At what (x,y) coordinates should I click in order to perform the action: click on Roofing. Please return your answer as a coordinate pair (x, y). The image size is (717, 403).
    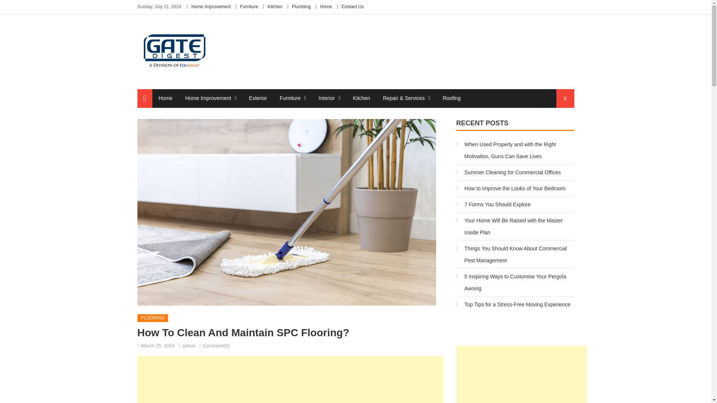
    Looking at the image, I should click on (451, 98).